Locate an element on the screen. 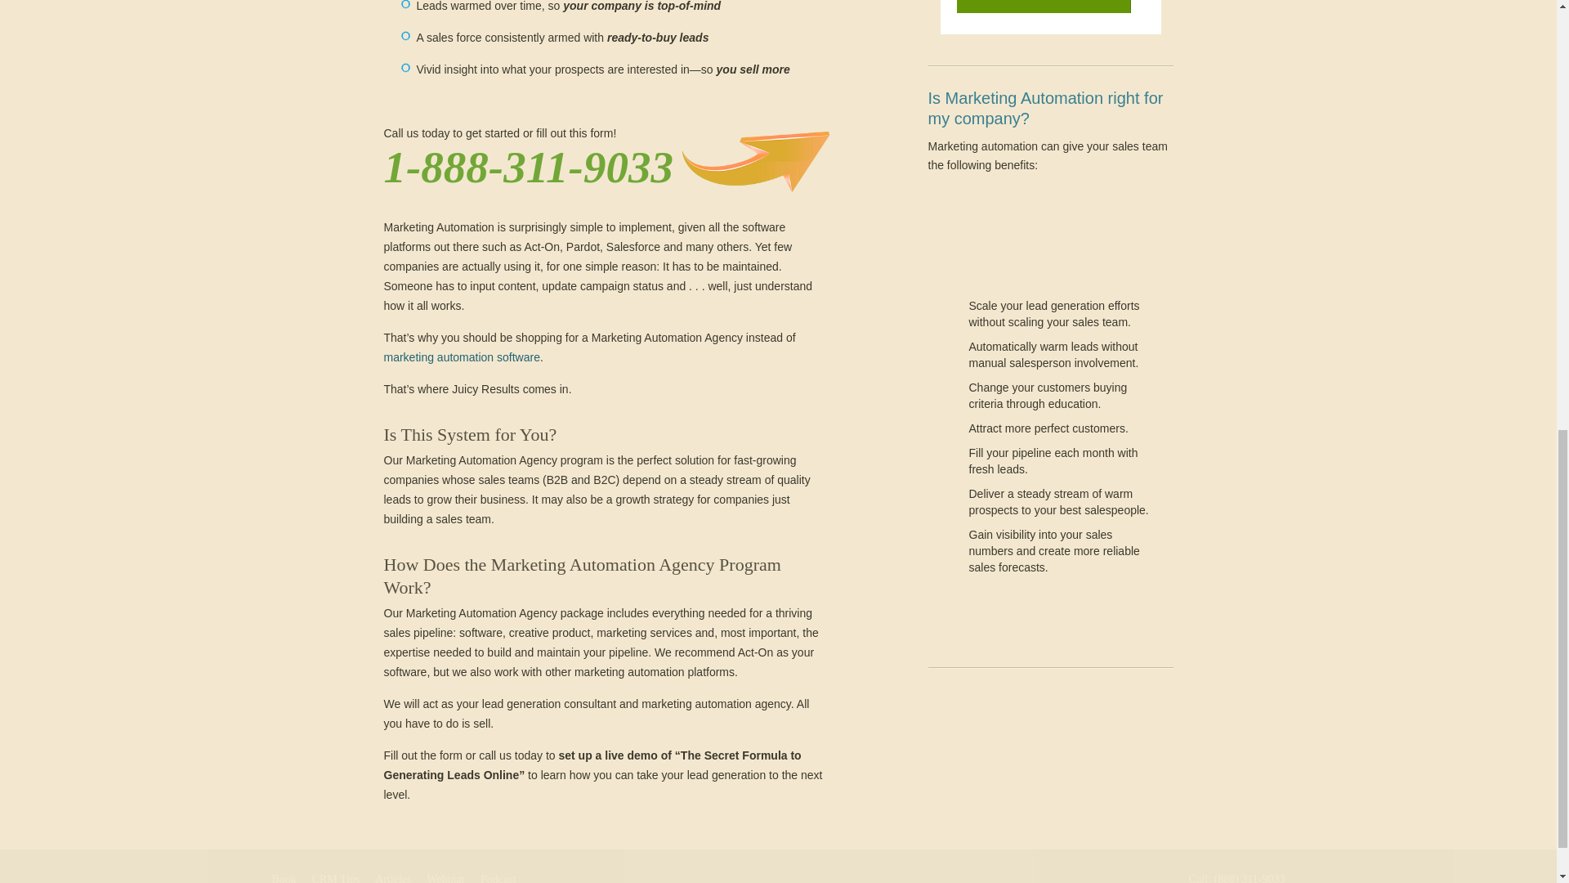 Image resolution: width=1569 pixels, height=883 pixels. Webinar is located at coordinates (445, 878).